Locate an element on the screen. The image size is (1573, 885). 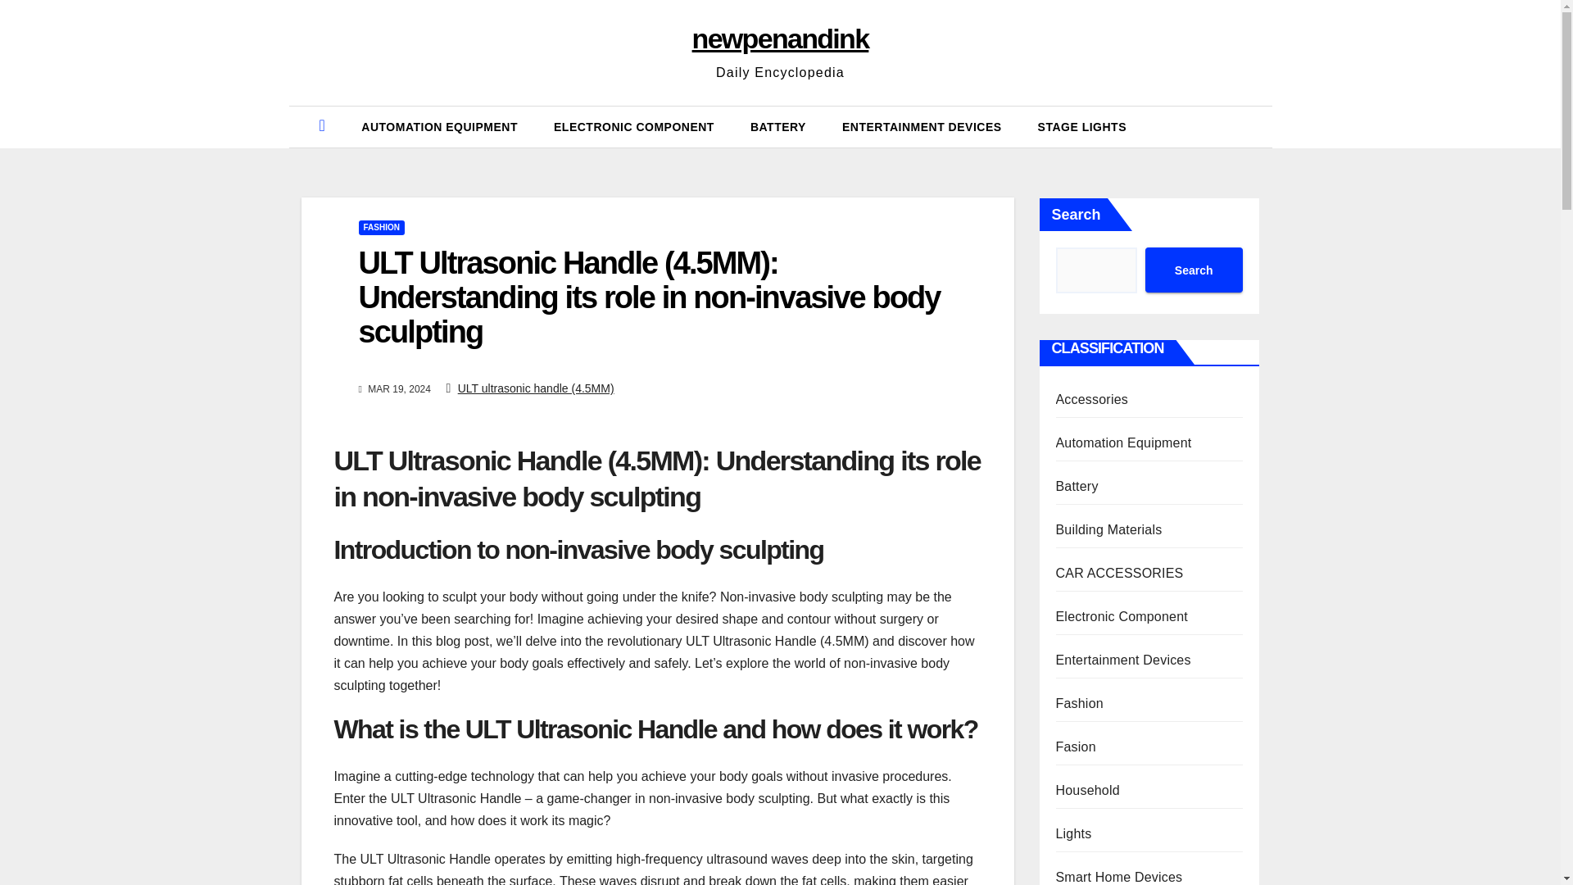
Battery is located at coordinates (778, 126).